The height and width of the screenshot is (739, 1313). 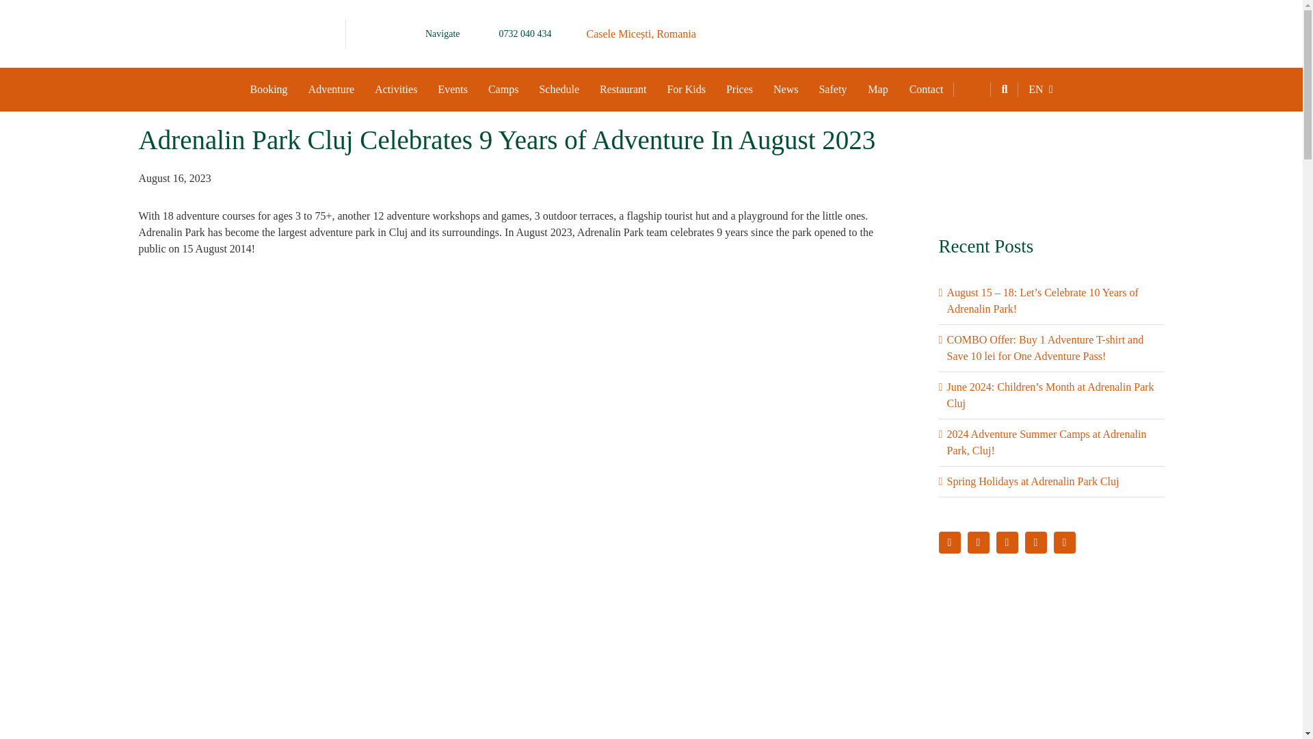 I want to click on Facebook, so click(x=949, y=542).